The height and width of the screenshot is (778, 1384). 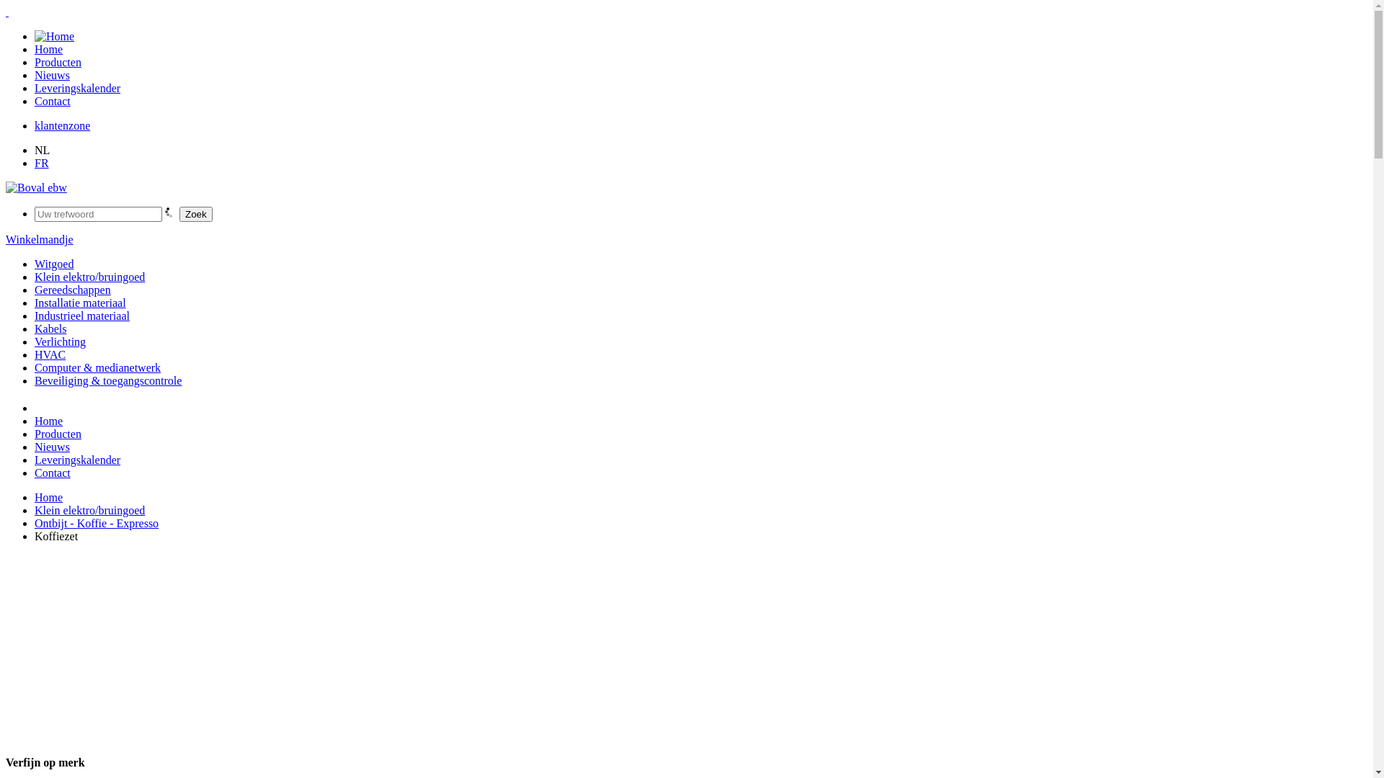 What do you see at coordinates (53, 101) in the screenshot?
I see `Contact` at bounding box center [53, 101].